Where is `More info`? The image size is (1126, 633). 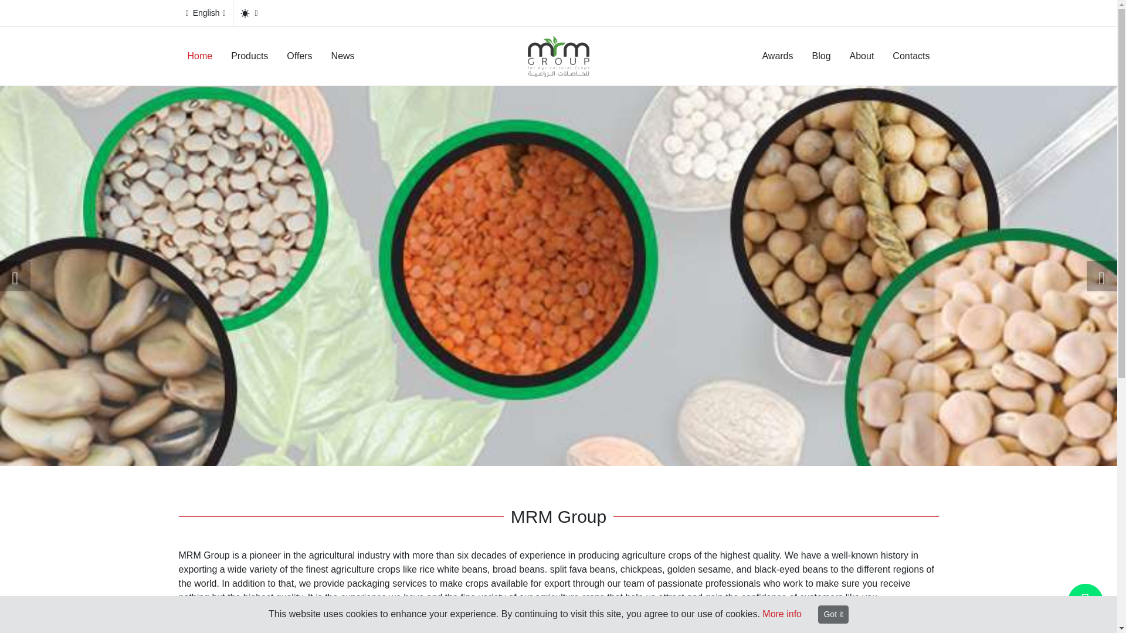
More info is located at coordinates (782, 614).